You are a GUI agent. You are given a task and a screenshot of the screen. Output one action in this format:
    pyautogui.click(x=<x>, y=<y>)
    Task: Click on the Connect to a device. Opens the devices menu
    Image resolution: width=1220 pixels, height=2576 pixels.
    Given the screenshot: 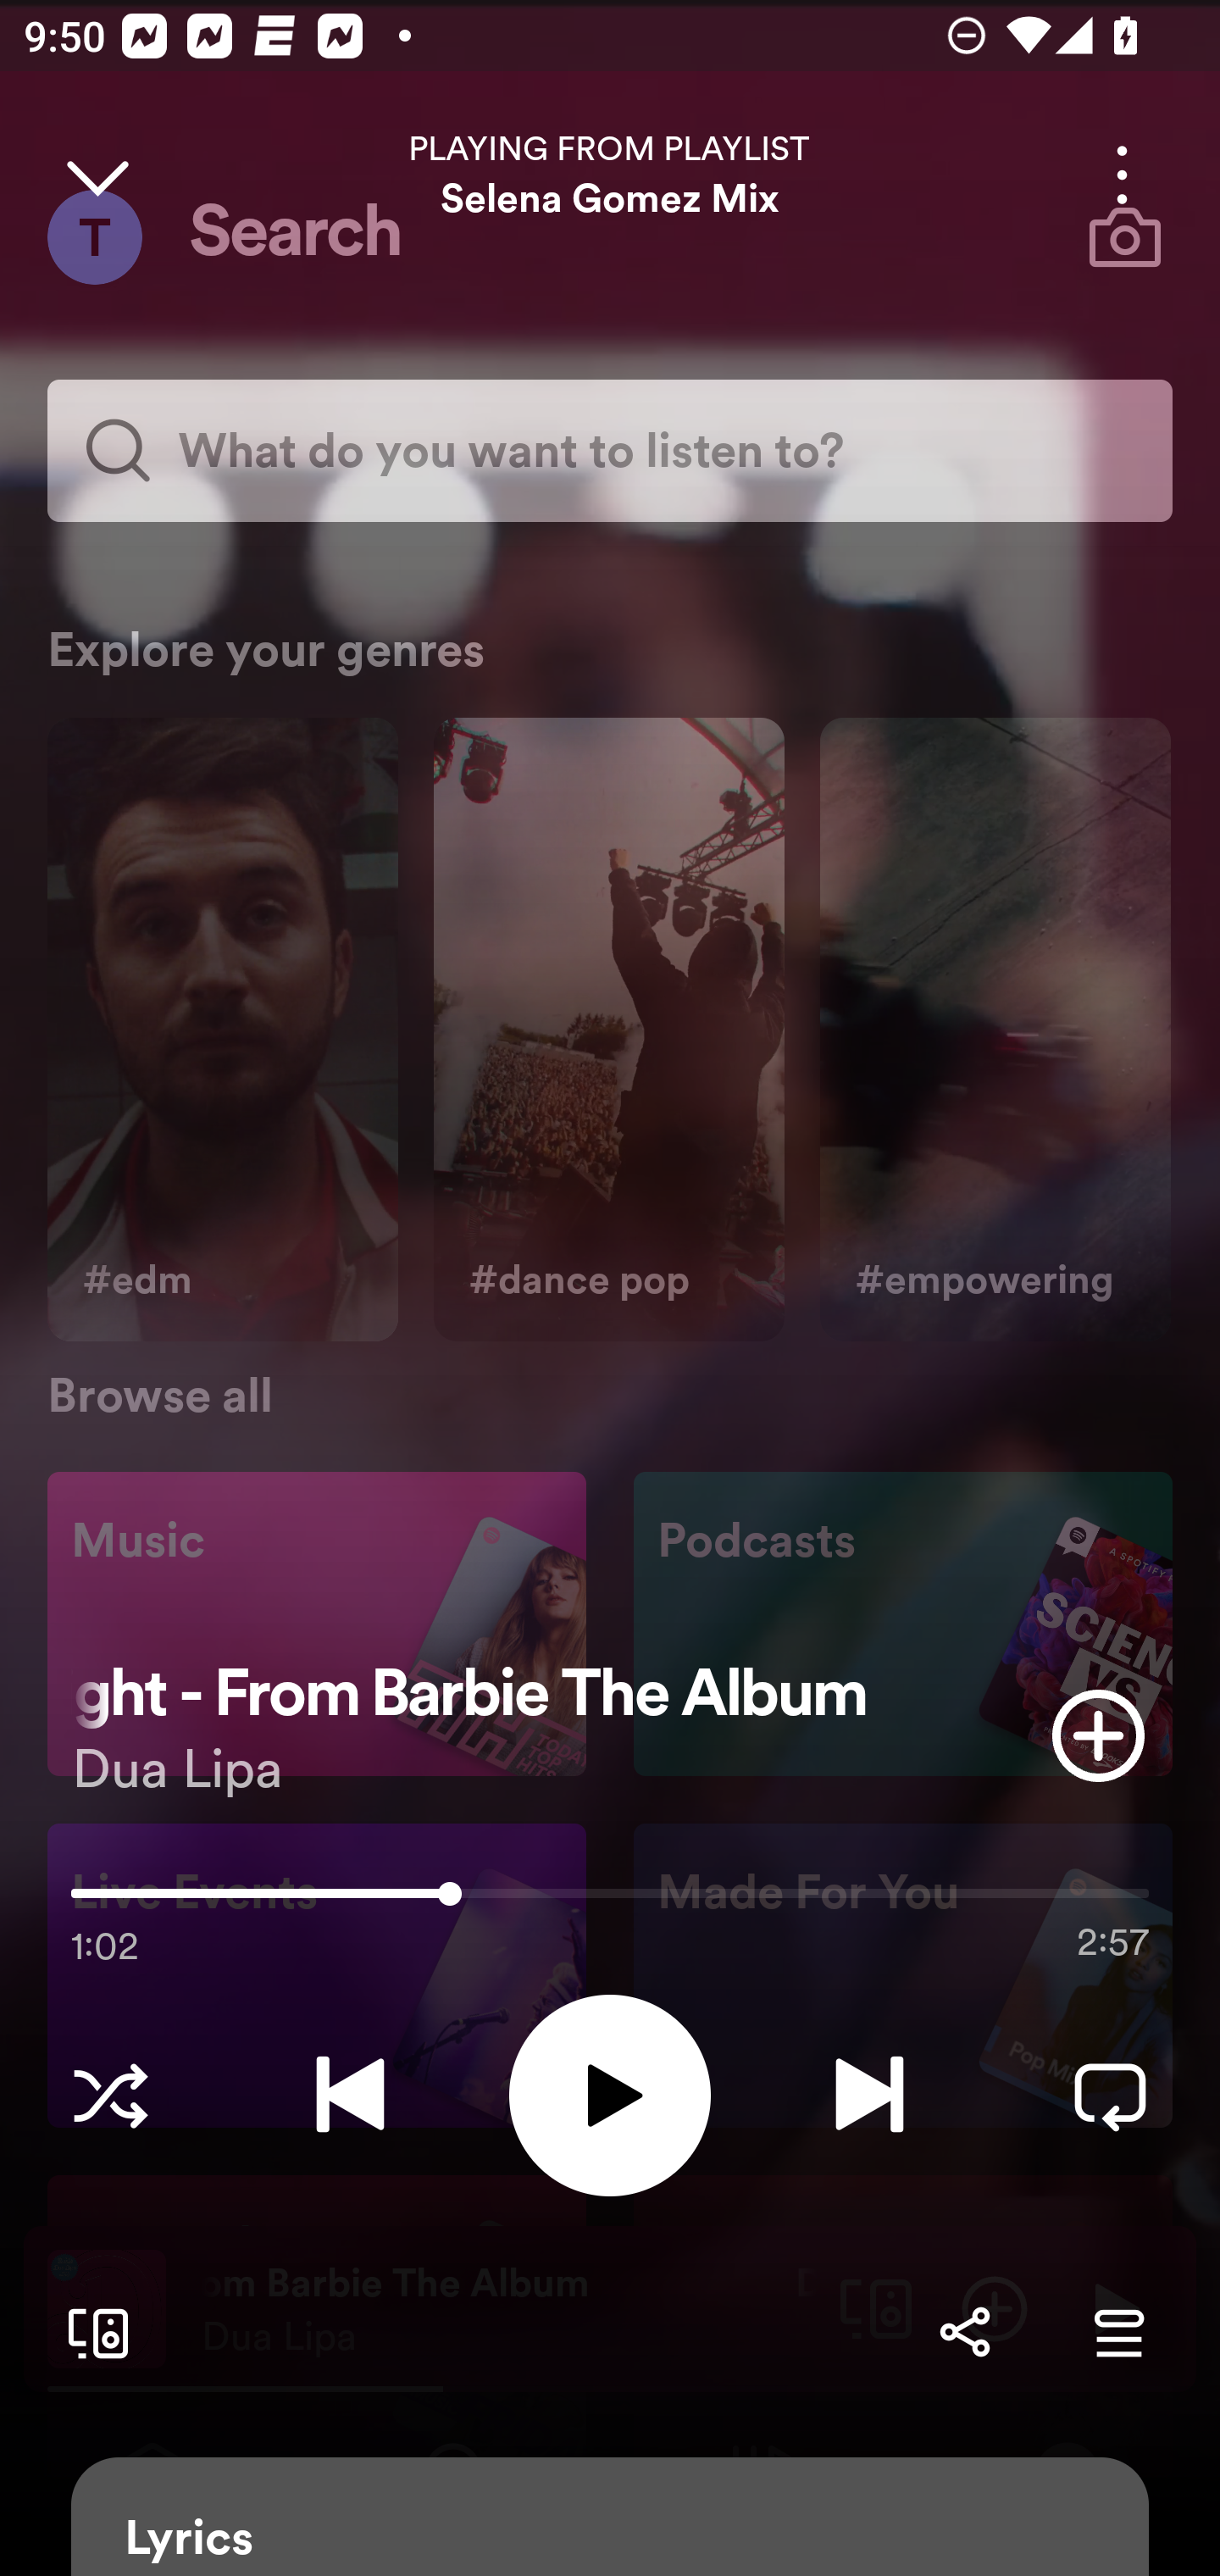 What is the action you would take?
    pyautogui.click(x=91, y=2332)
    